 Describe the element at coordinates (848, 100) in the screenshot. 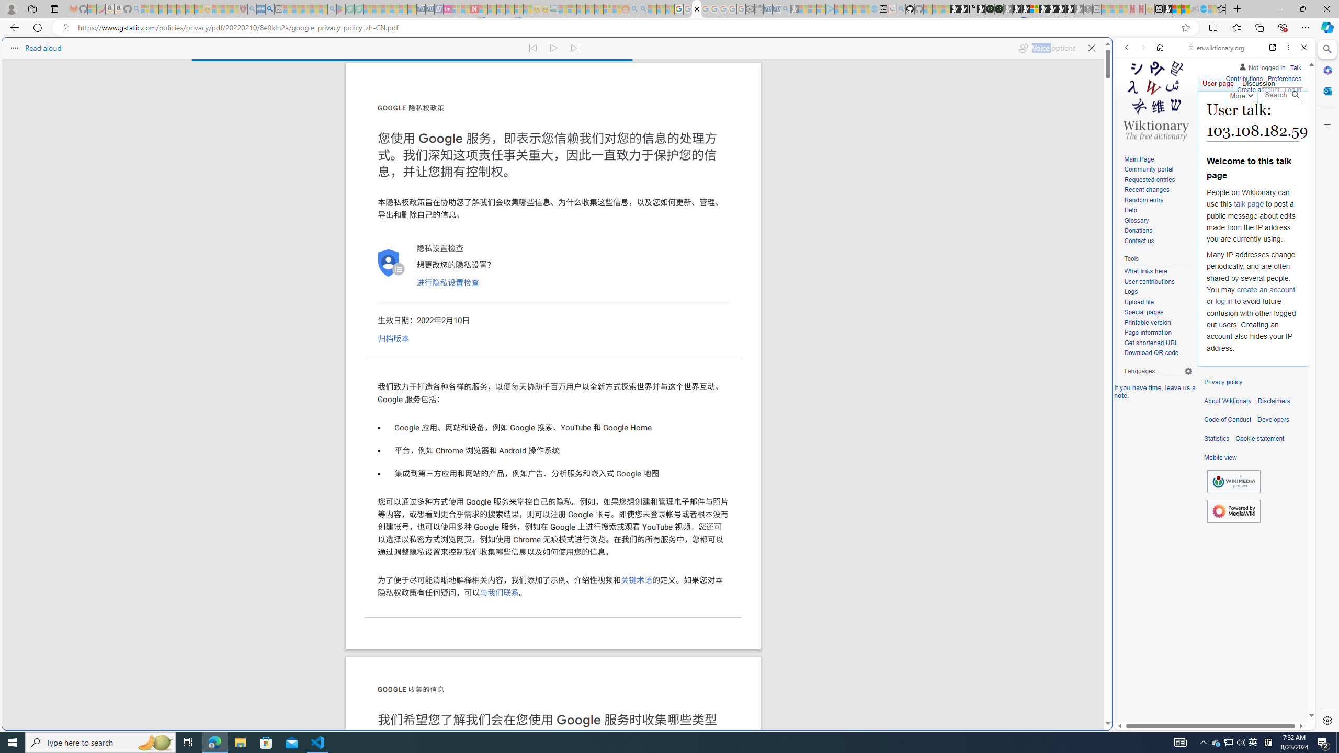

I see `Search or enter web address` at that location.